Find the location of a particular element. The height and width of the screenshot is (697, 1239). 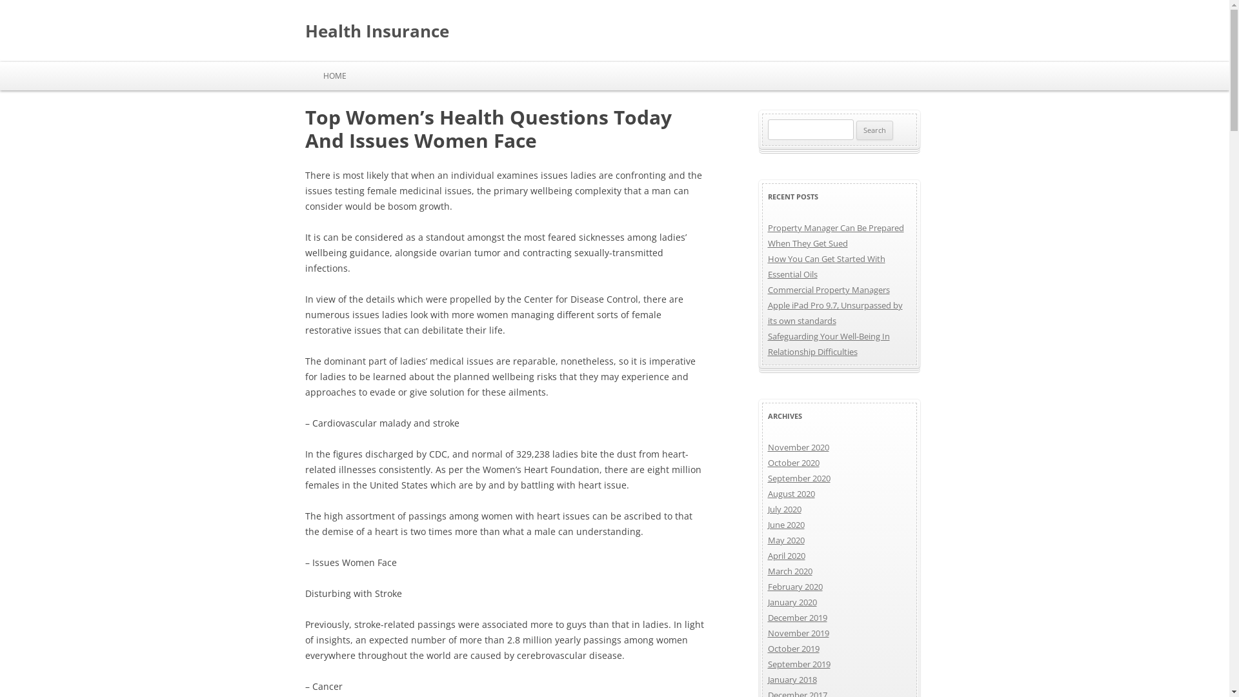

Search is located at coordinates (875, 130).